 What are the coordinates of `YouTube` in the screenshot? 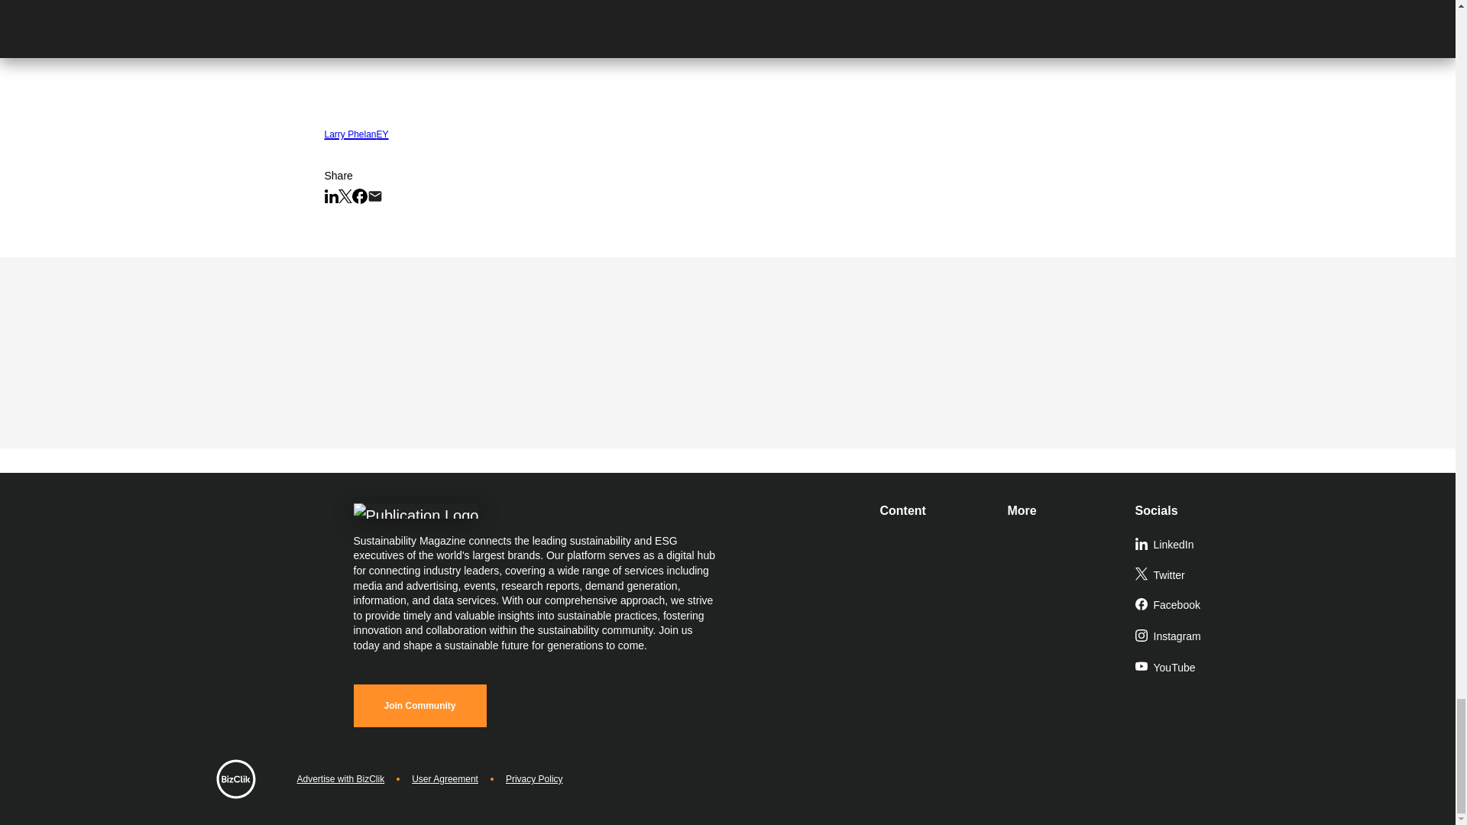 It's located at (1192, 668).